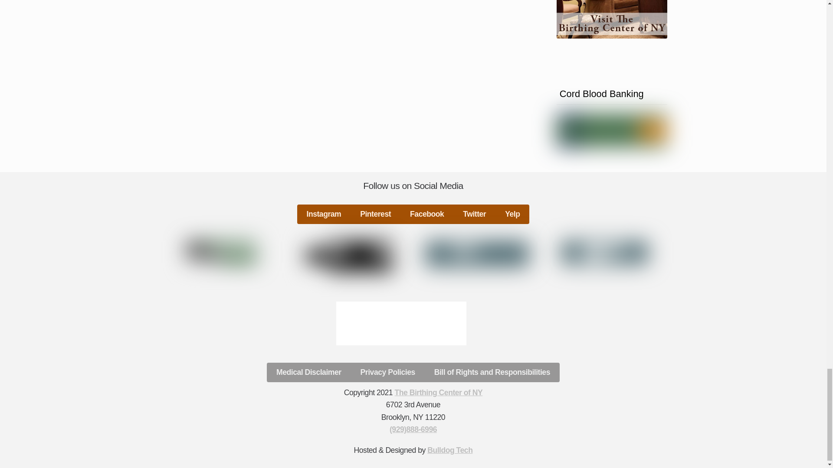 The image size is (833, 468). Describe the element at coordinates (605, 253) in the screenshot. I see `Web Site Medical Information Disclaimer` at that location.